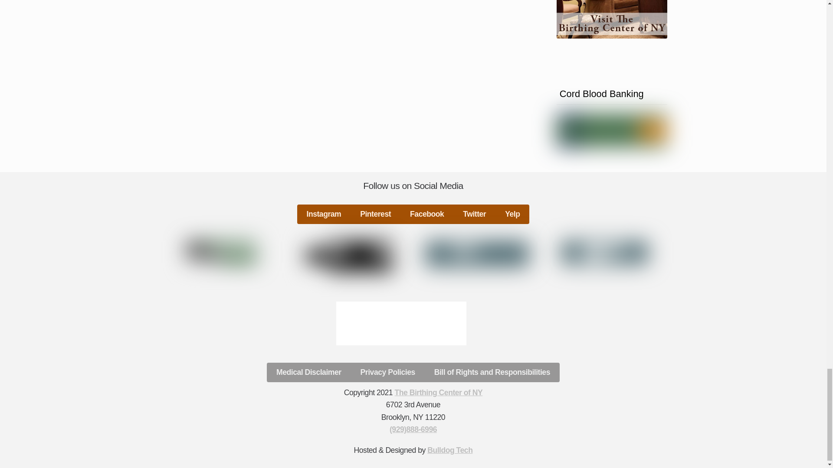 The image size is (833, 468). Describe the element at coordinates (605, 253) in the screenshot. I see `Web Site Medical Information Disclaimer` at that location.